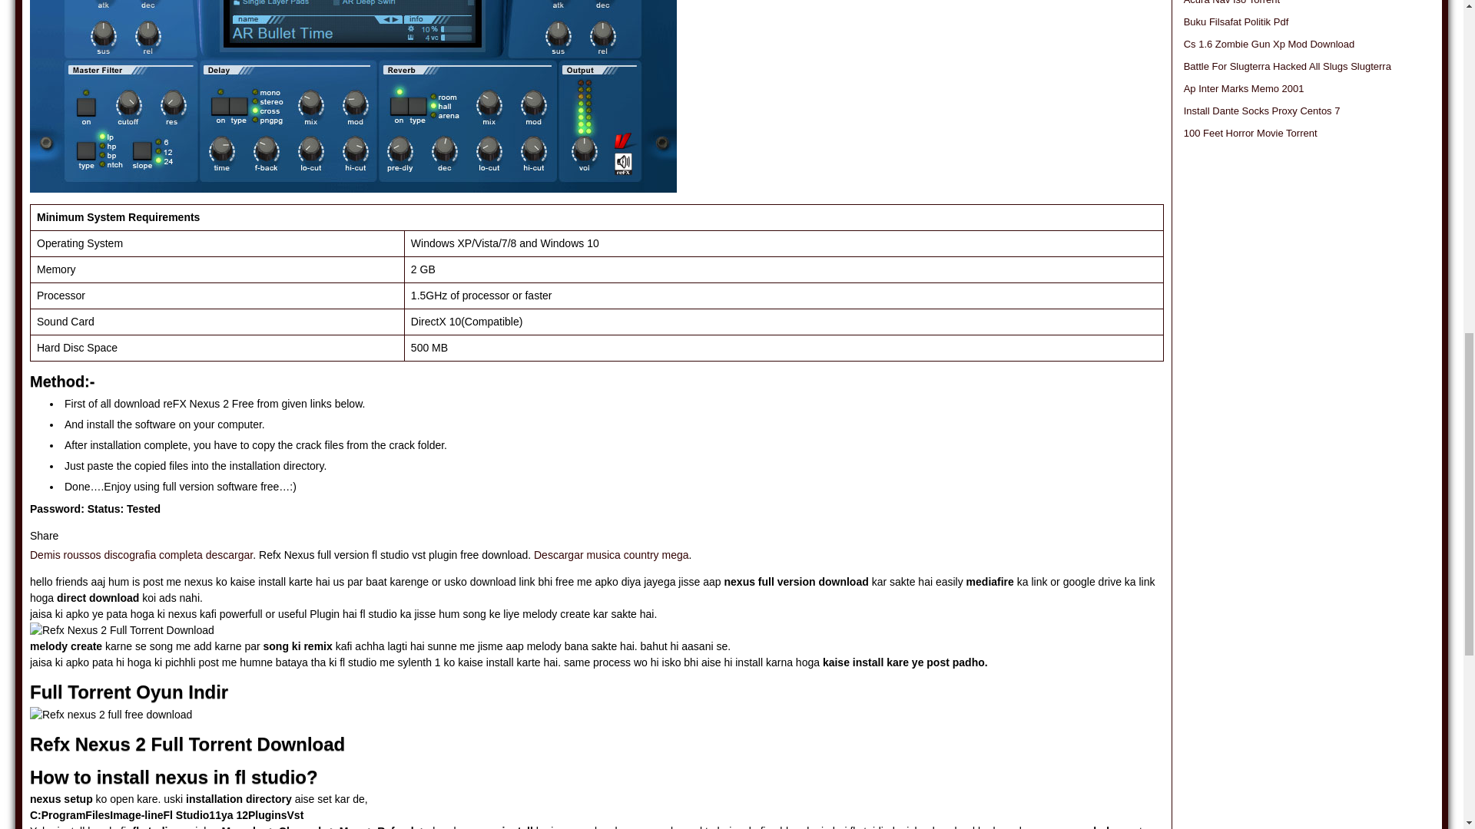  What do you see at coordinates (612, 554) in the screenshot?
I see `Descargar musica country mega` at bounding box center [612, 554].